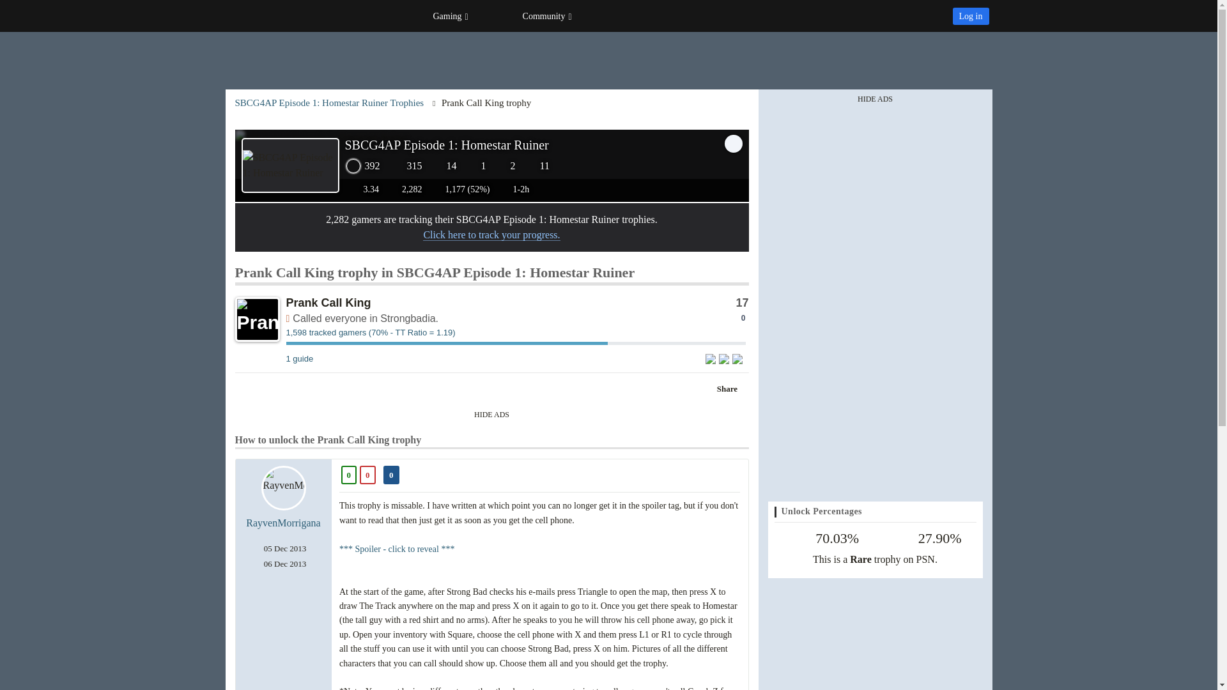 Image resolution: width=1227 pixels, height=690 pixels. I want to click on Maximum bronze trophies, so click(537, 166).